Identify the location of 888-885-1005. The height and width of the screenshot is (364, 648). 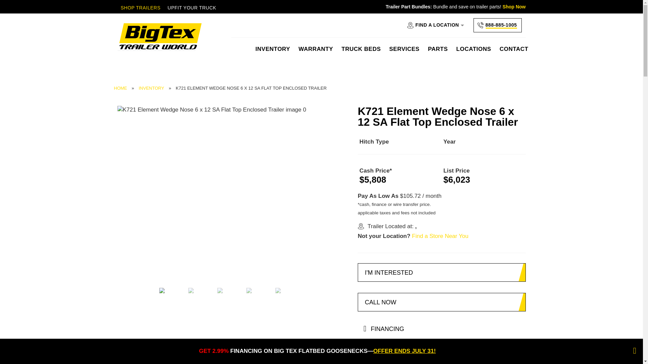
(495, 25).